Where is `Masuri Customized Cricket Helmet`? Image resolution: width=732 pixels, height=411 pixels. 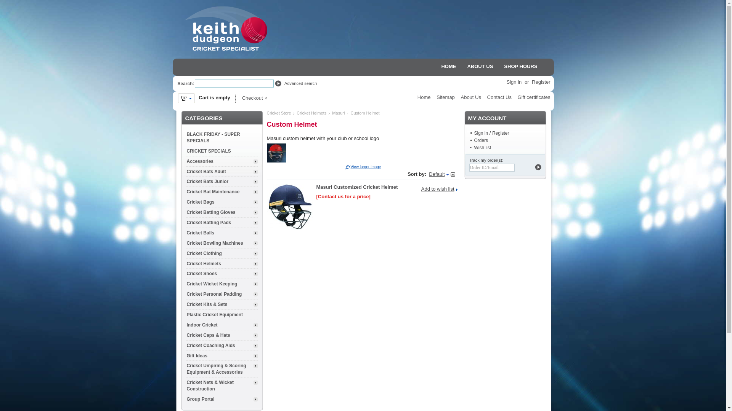
Masuri Customized Cricket Helmet is located at coordinates (357, 187).